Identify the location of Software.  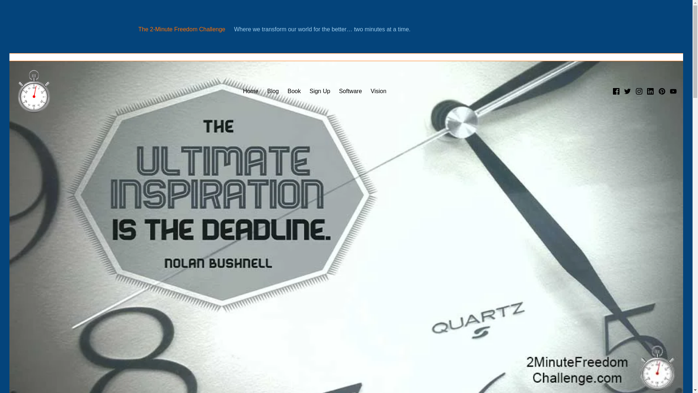
(350, 91).